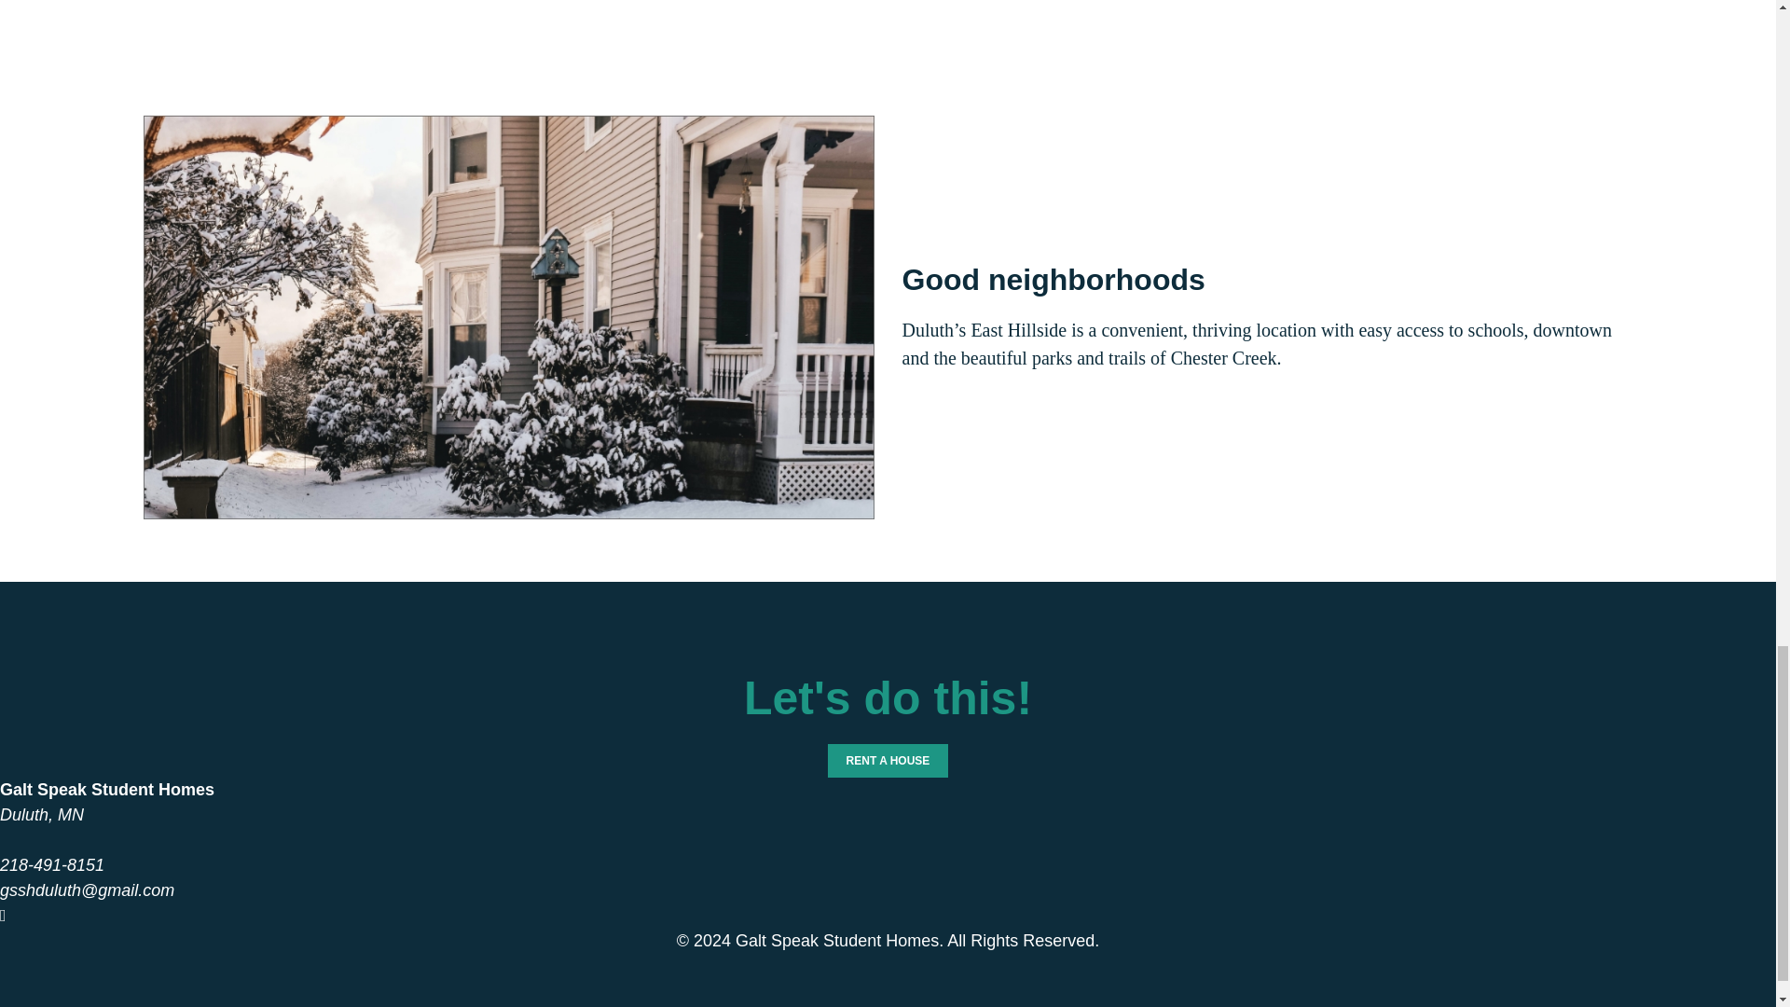 The height and width of the screenshot is (1007, 1790). I want to click on 218-491-8151, so click(52, 865).